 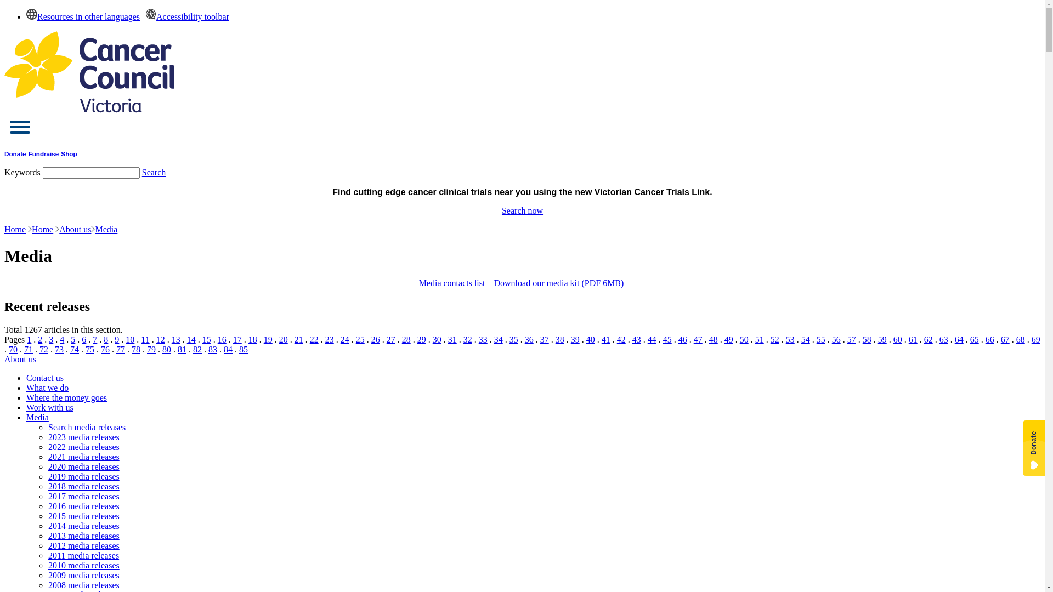 I want to click on 4, so click(x=62, y=340).